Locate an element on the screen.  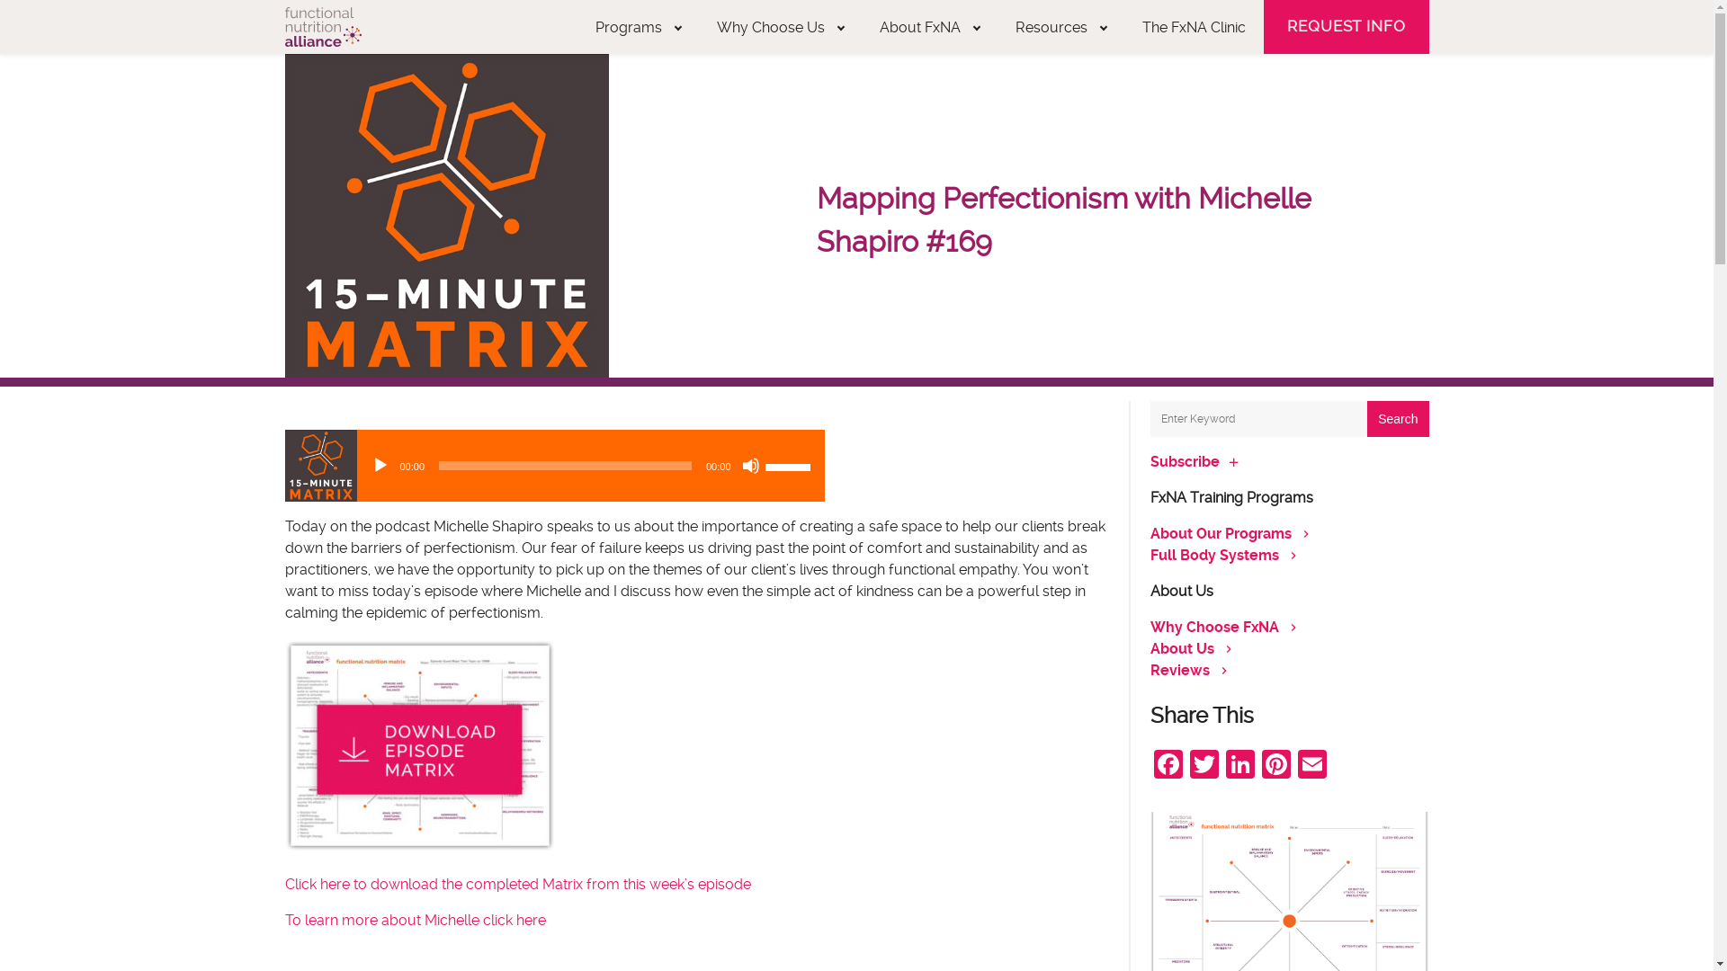
REQUEST INFO is located at coordinates (1346, 27).